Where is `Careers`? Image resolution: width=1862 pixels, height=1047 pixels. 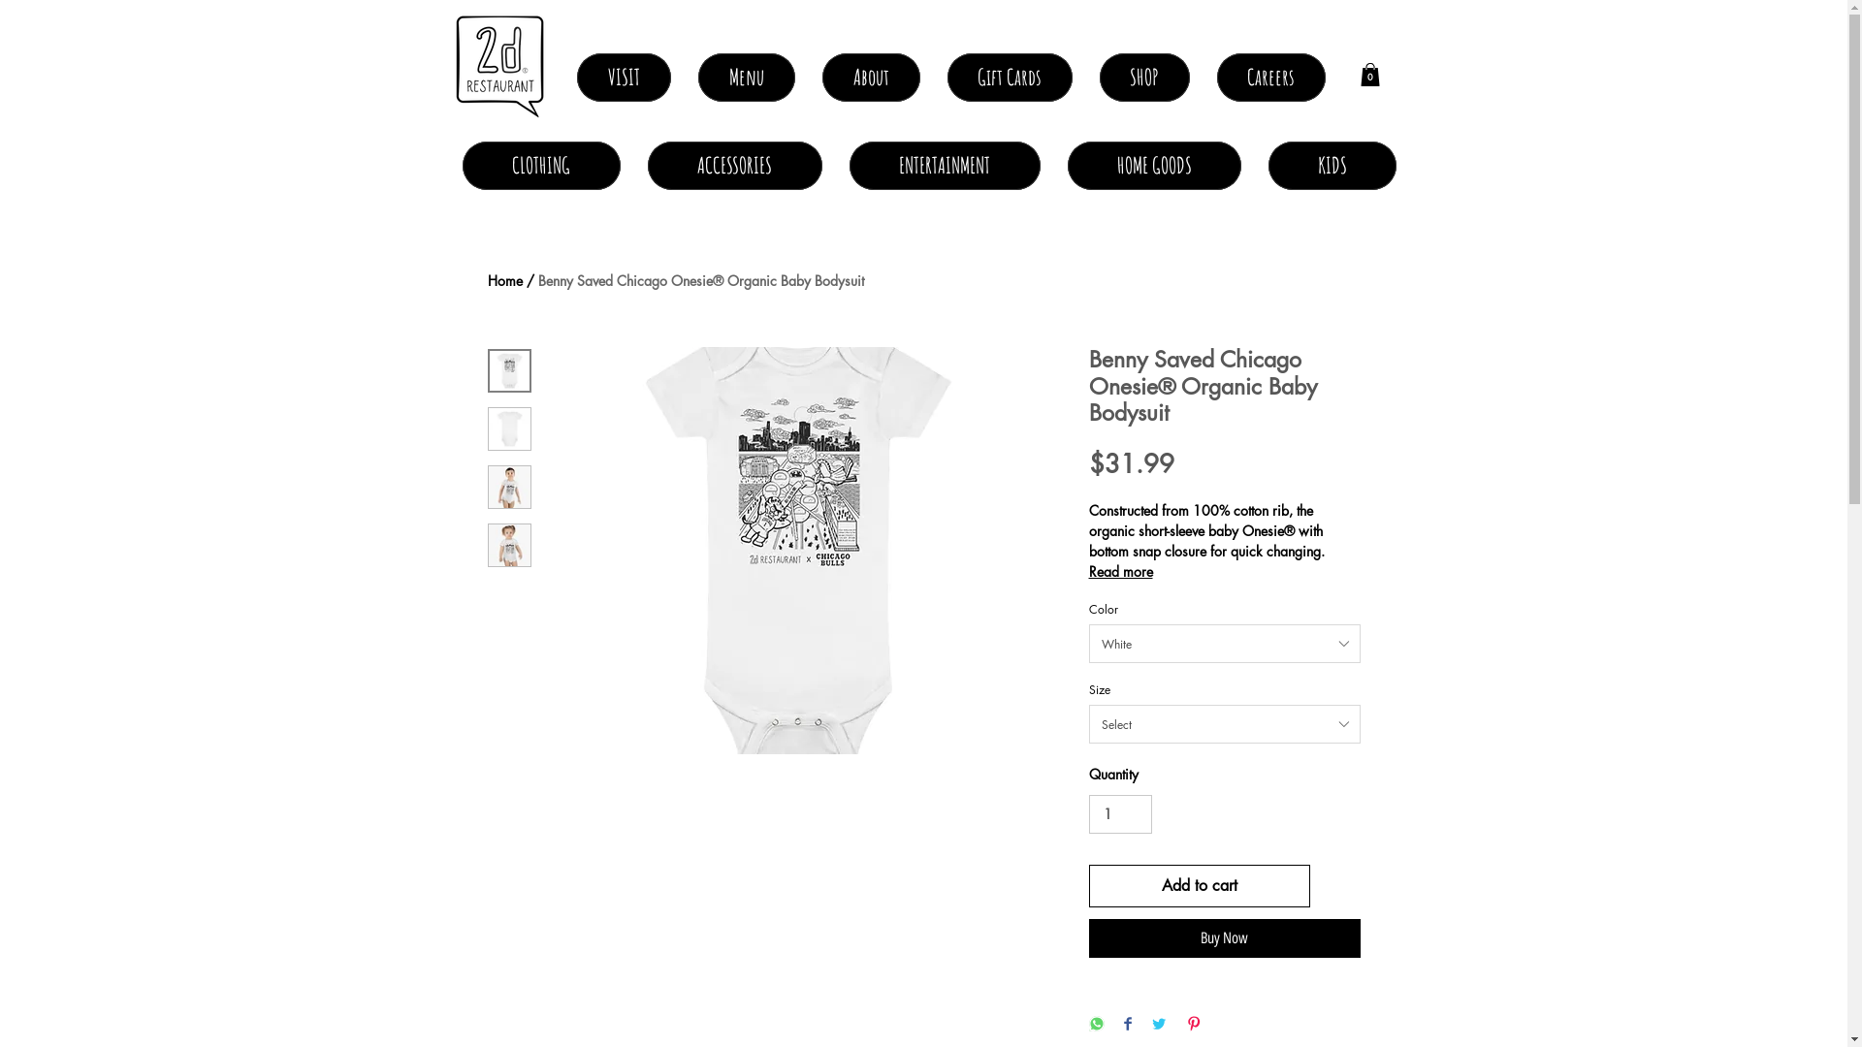
Careers is located at coordinates (1270, 78).